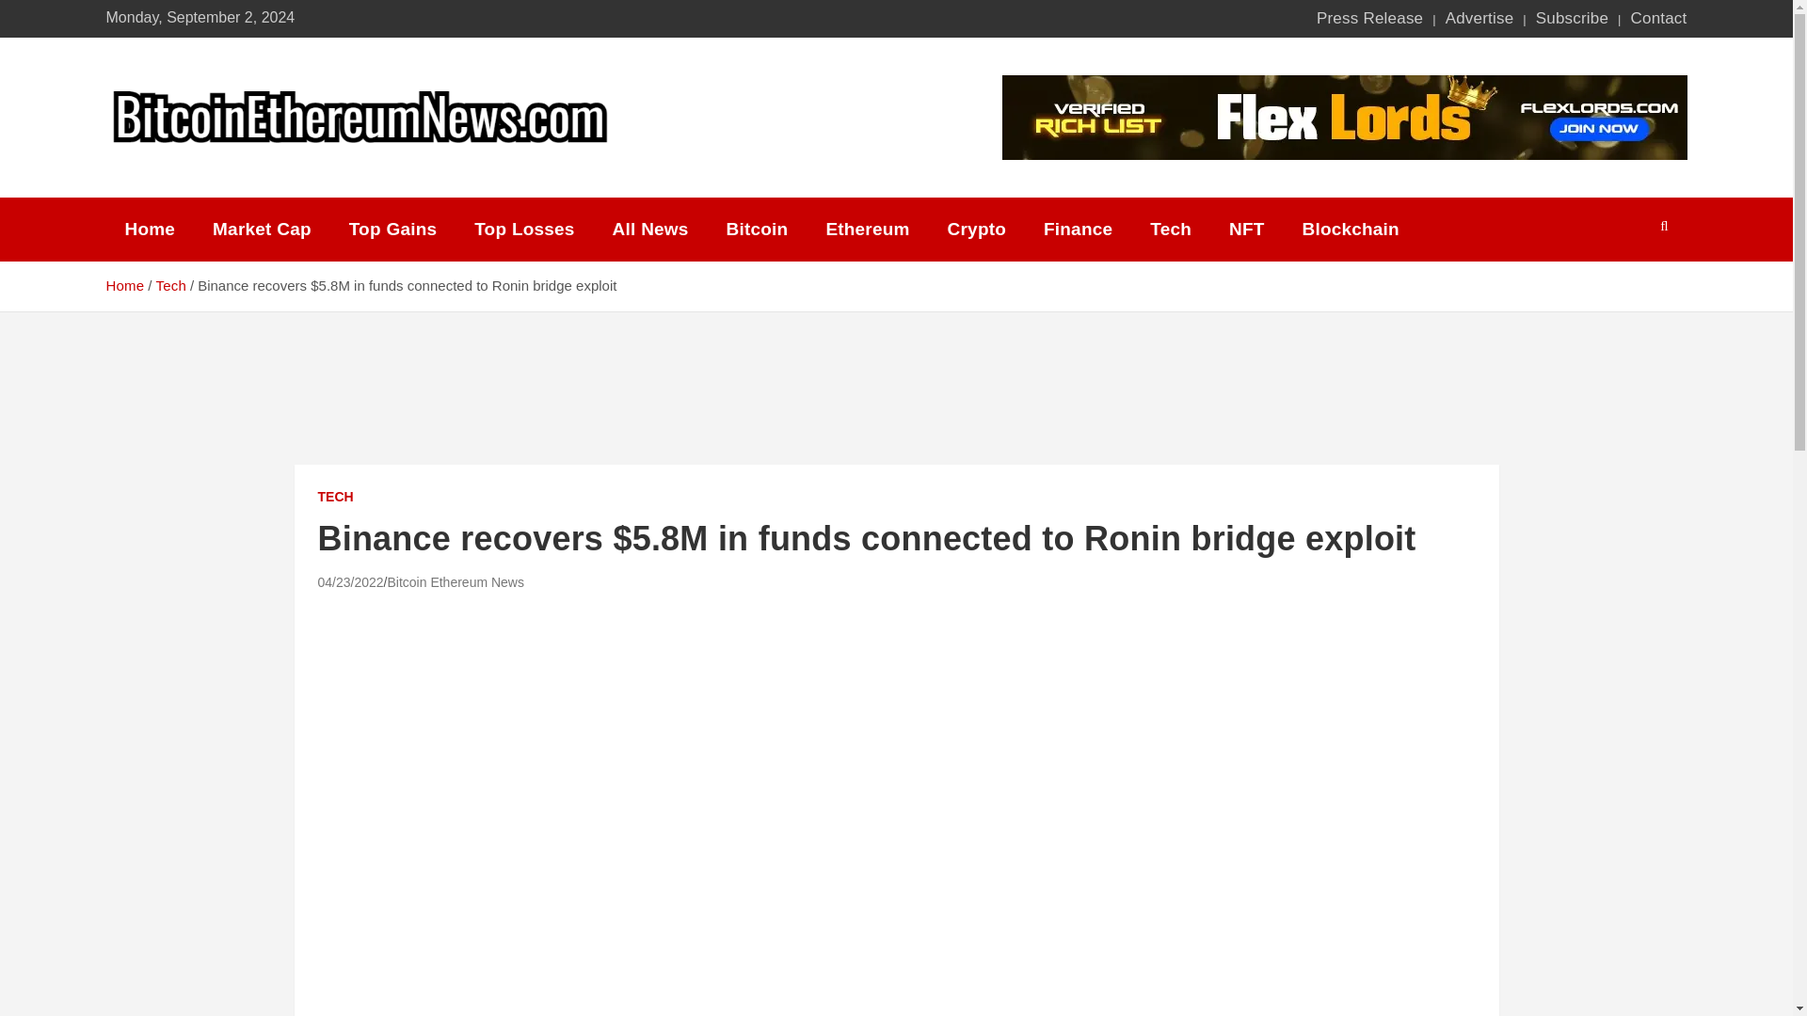 The image size is (1807, 1016). What do you see at coordinates (1077, 230) in the screenshot?
I see `Finance` at bounding box center [1077, 230].